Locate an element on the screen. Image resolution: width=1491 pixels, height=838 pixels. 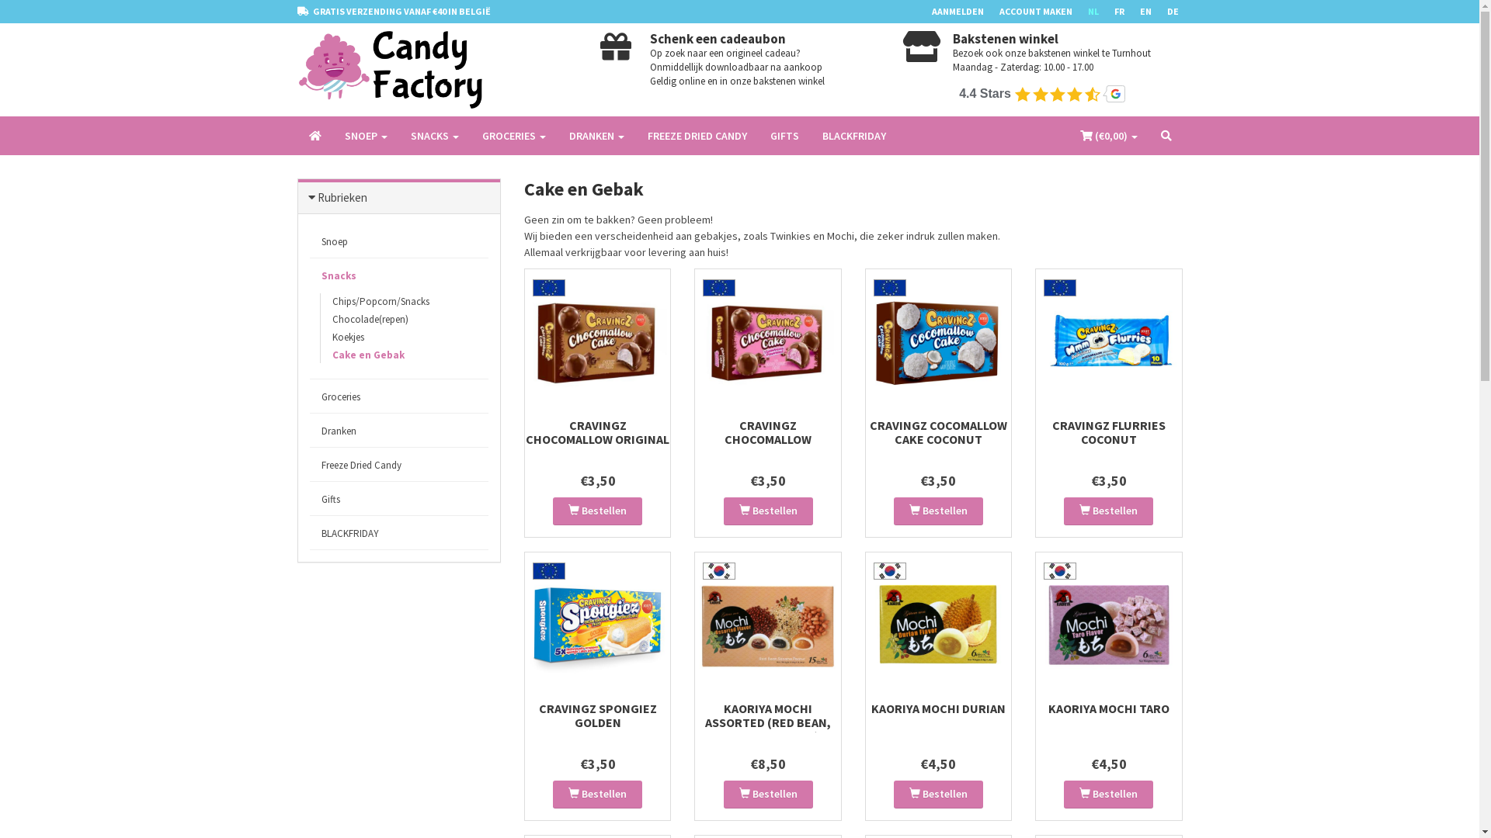
ACCOUNT MAKEN is located at coordinates (1043, 12).